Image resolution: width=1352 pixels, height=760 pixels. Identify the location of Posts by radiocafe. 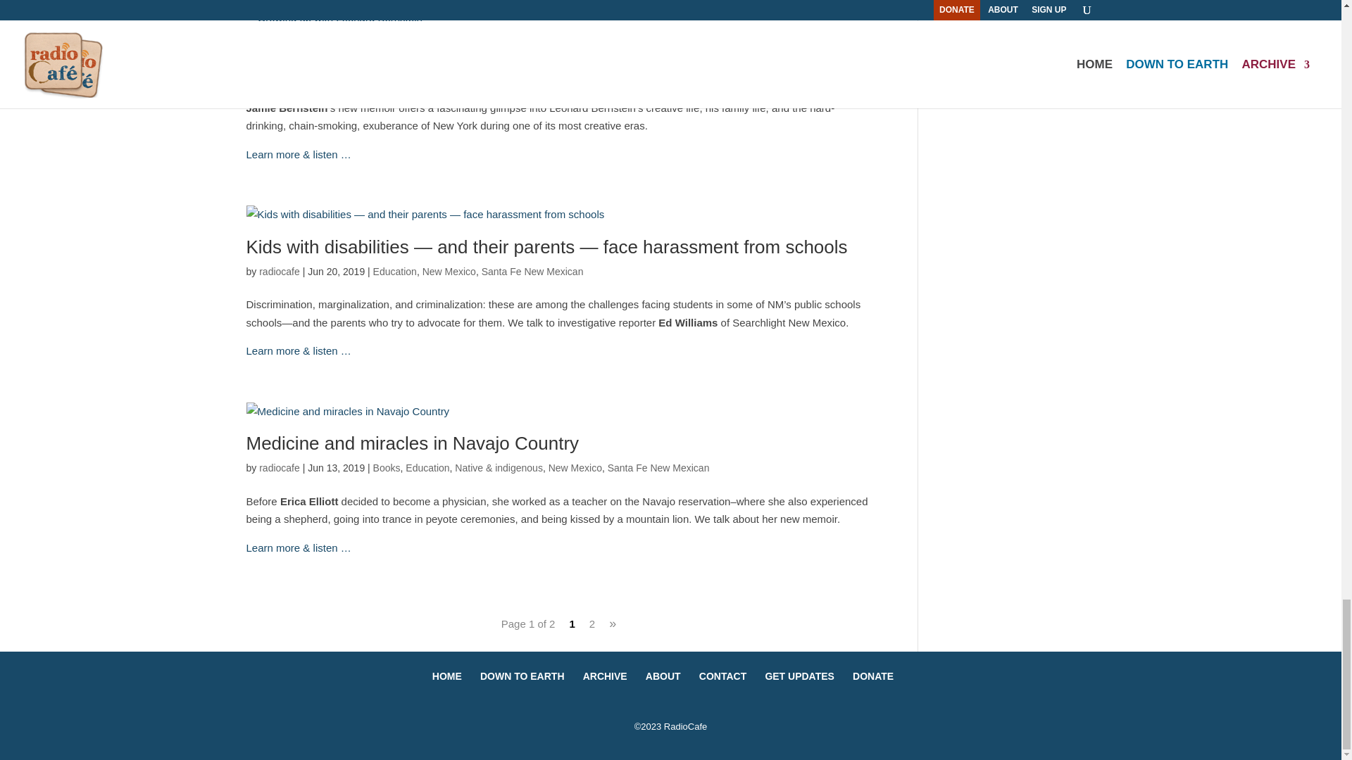
(280, 75).